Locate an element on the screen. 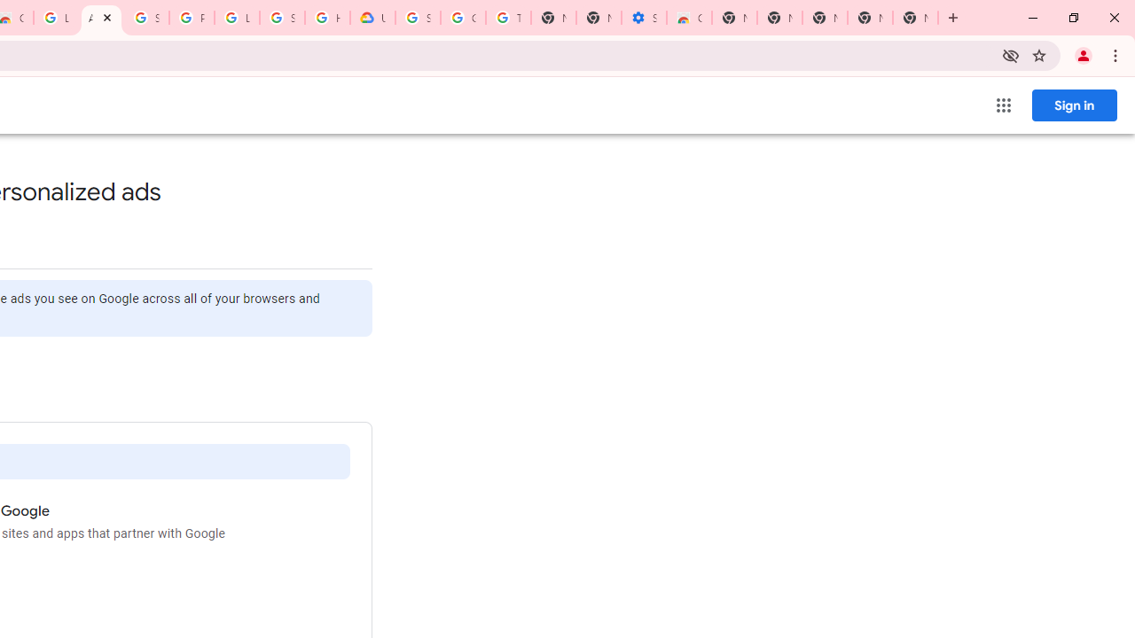 Image resolution: width=1135 pixels, height=638 pixels. New Tab is located at coordinates (915, 18).